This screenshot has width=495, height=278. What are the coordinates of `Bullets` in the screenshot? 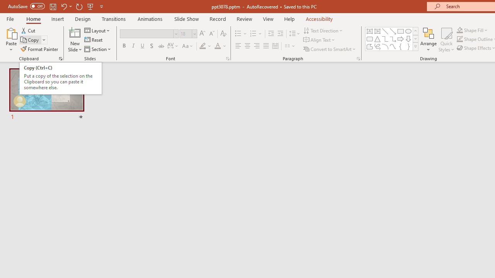 It's located at (241, 34).